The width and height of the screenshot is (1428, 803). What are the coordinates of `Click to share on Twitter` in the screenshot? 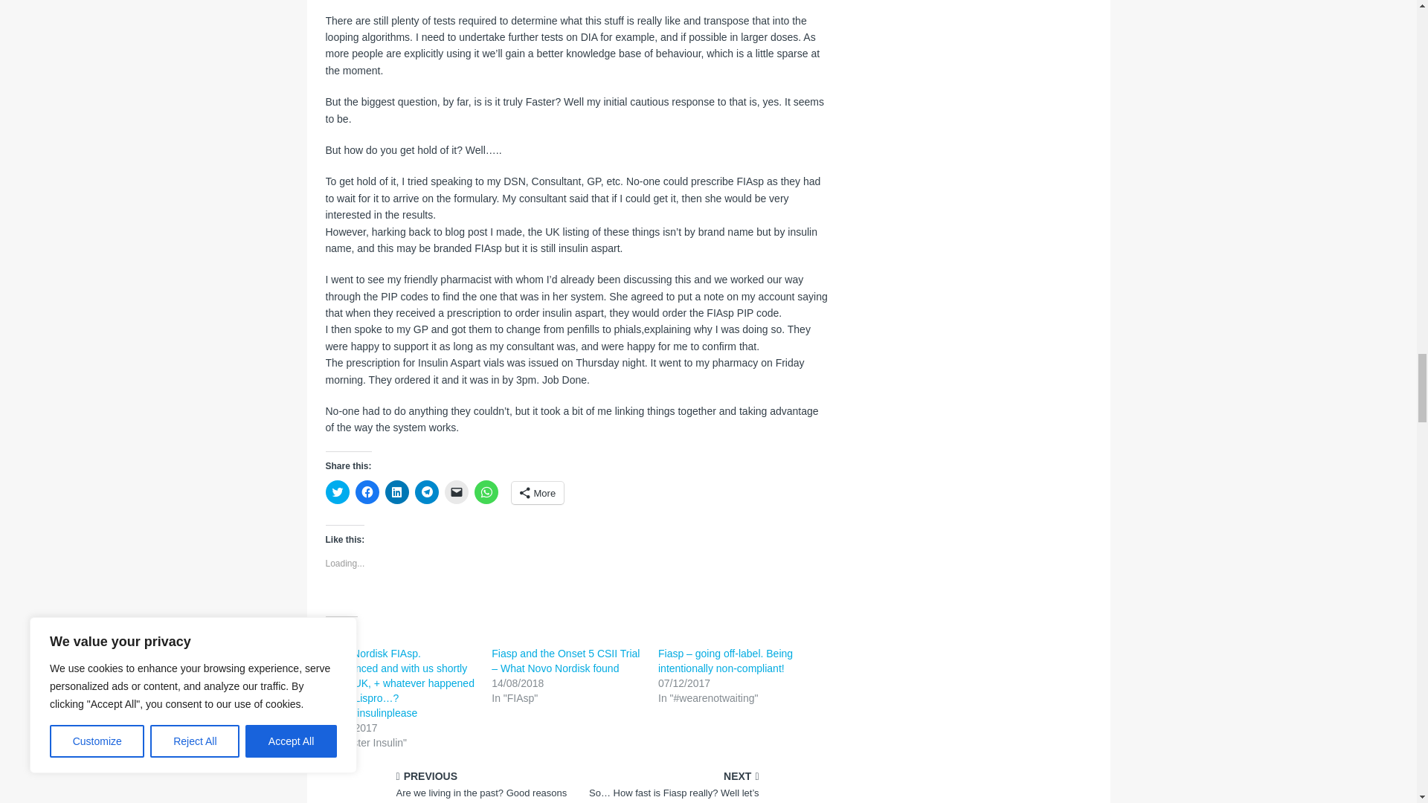 It's located at (338, 492).